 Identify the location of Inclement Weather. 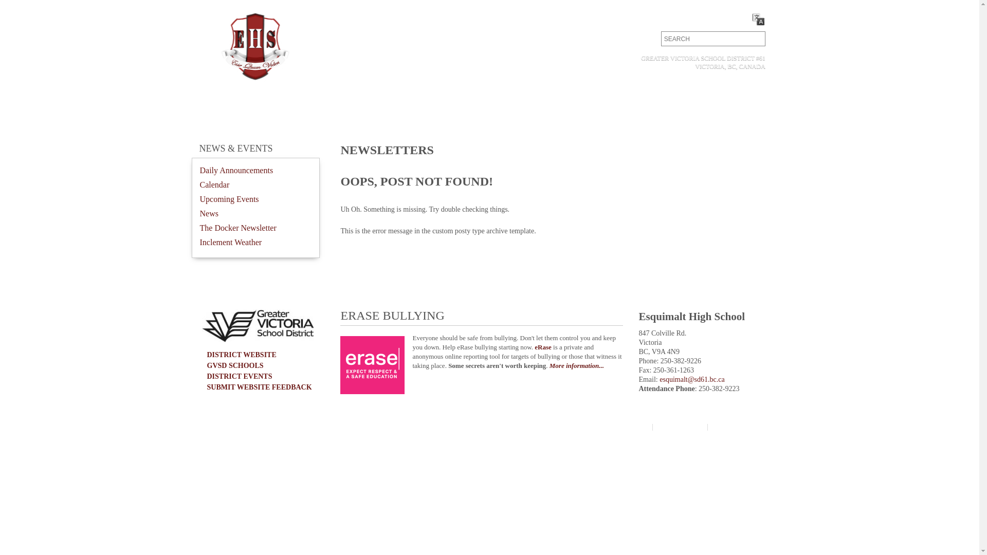
(230, 243).